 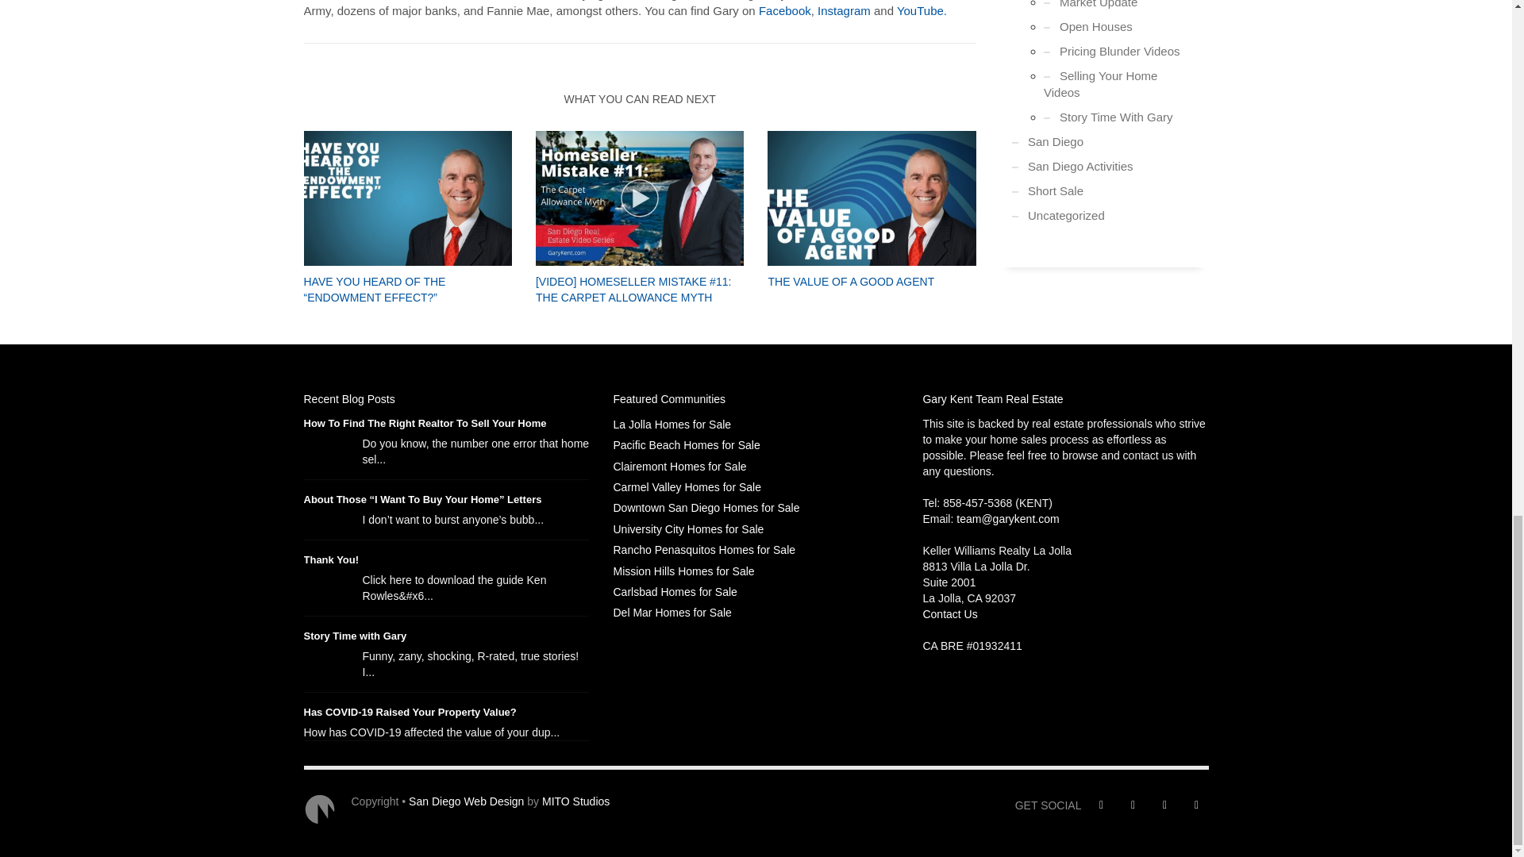 I want to click on GaryKentFI1.24, so click(x=872, y=198).